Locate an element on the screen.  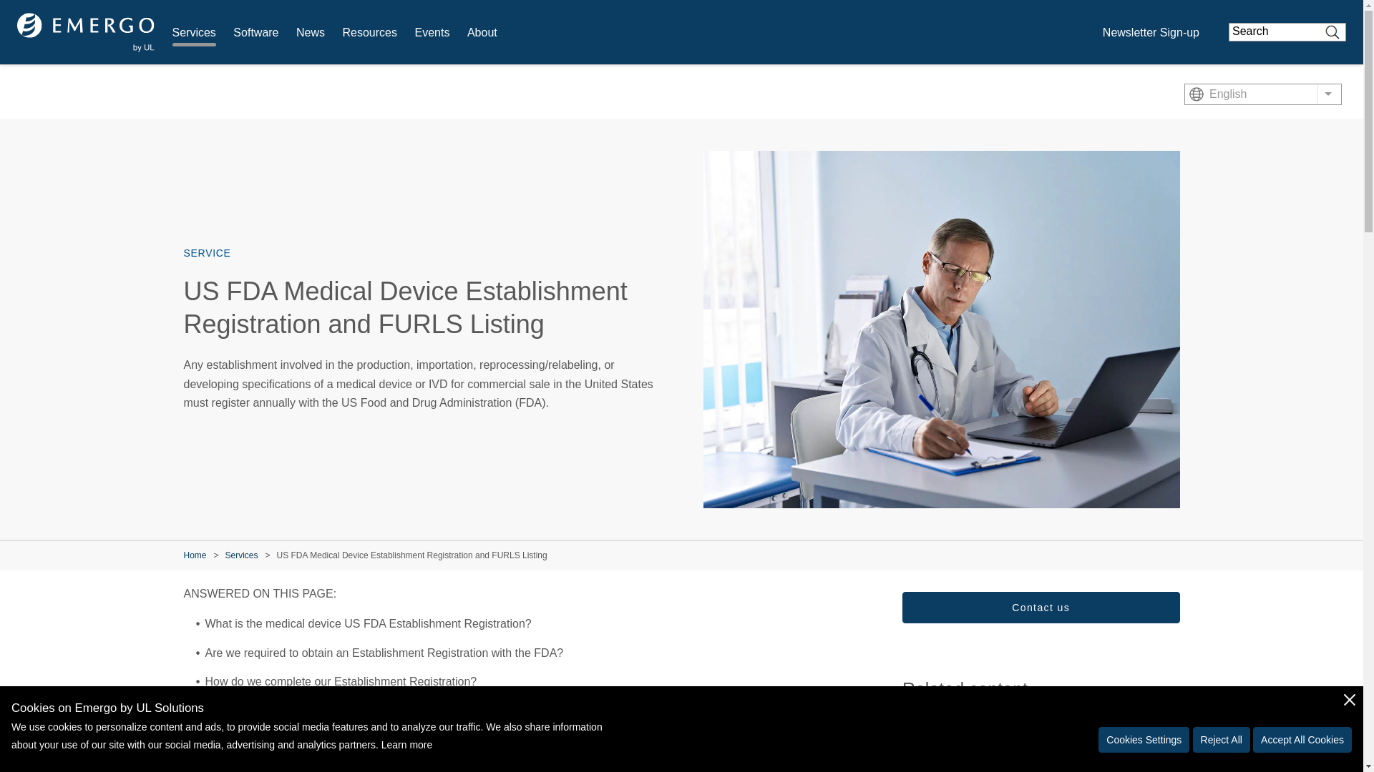
Software is located at coordinates (256, 33).